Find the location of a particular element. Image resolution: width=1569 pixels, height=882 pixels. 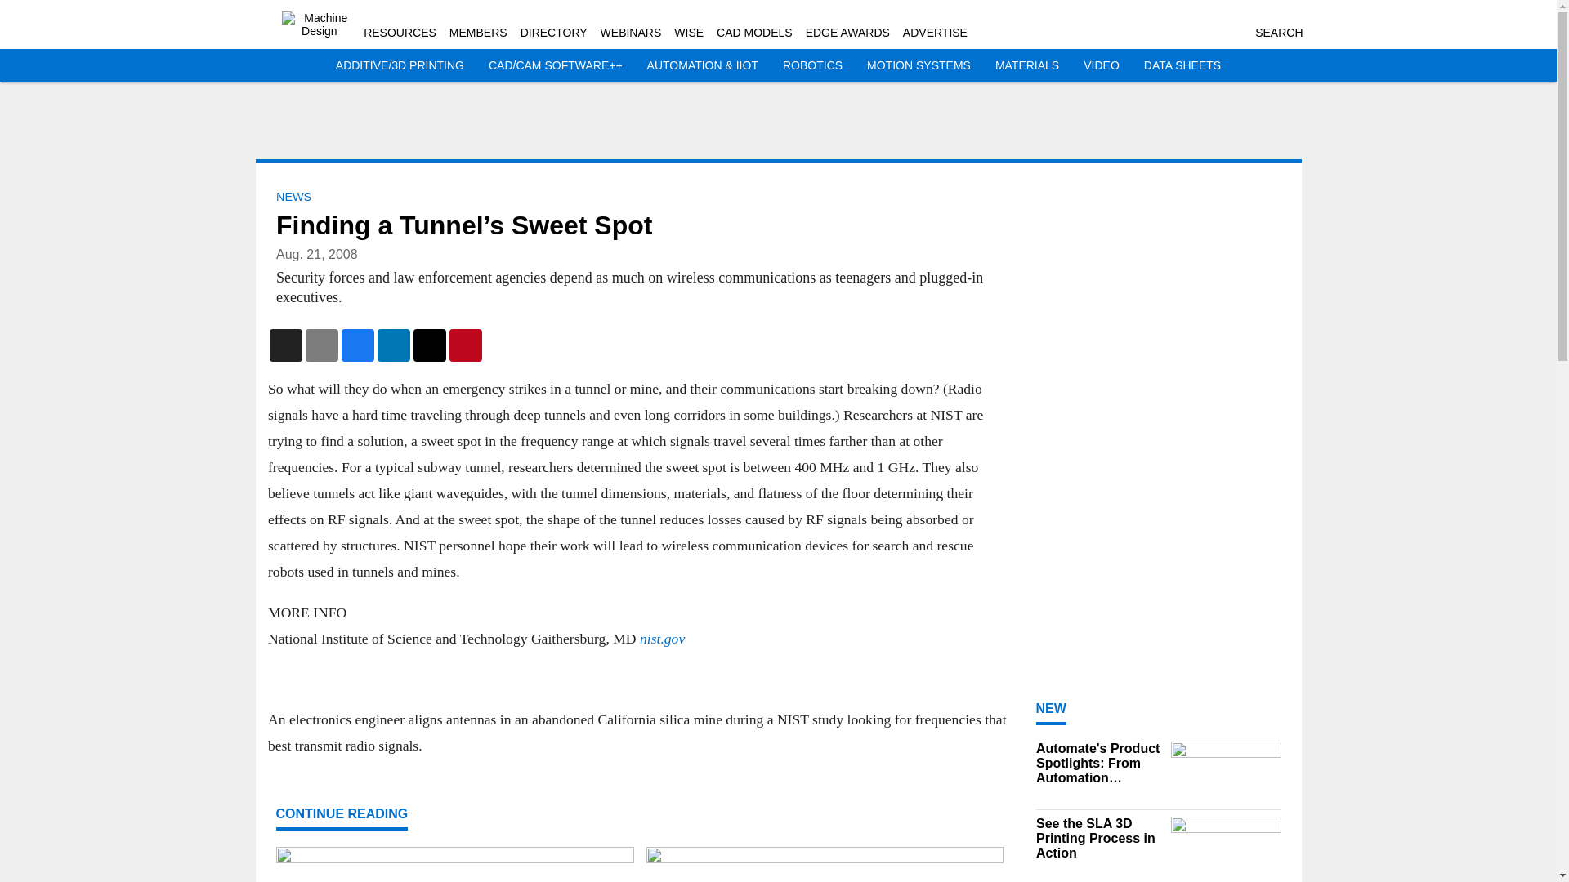

EDGE AWARDS is located at coordinates (847, 33).